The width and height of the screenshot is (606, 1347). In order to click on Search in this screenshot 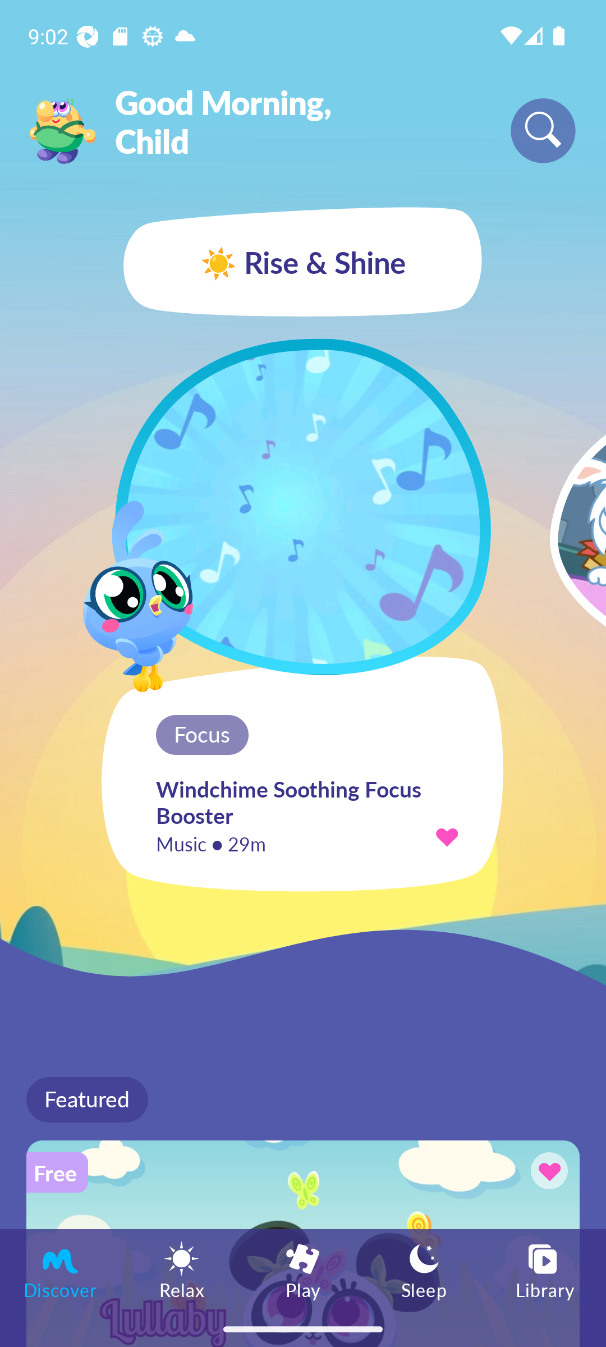, I will do `click(543, 130)`.